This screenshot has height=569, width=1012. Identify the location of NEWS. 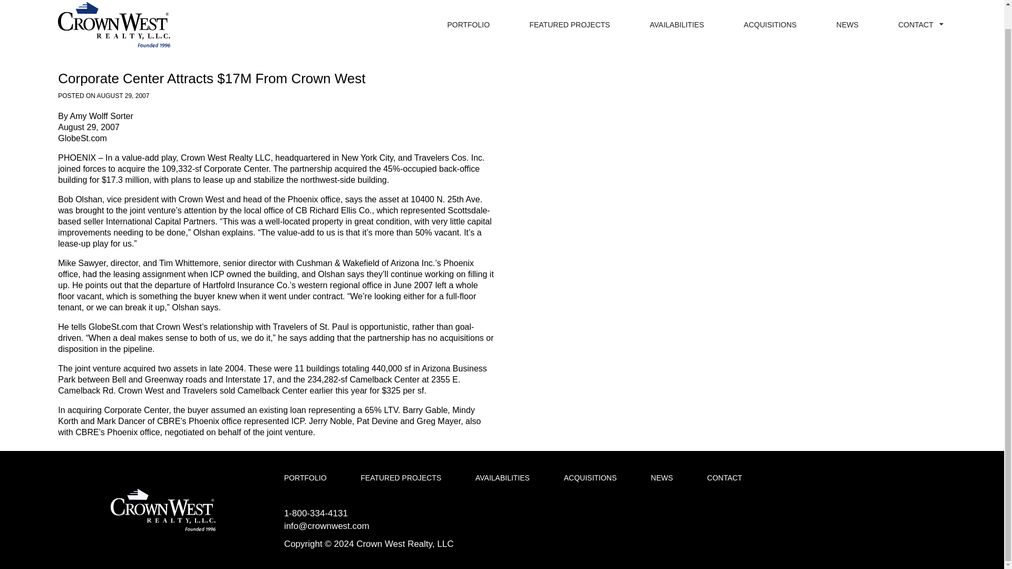
(848, 24).